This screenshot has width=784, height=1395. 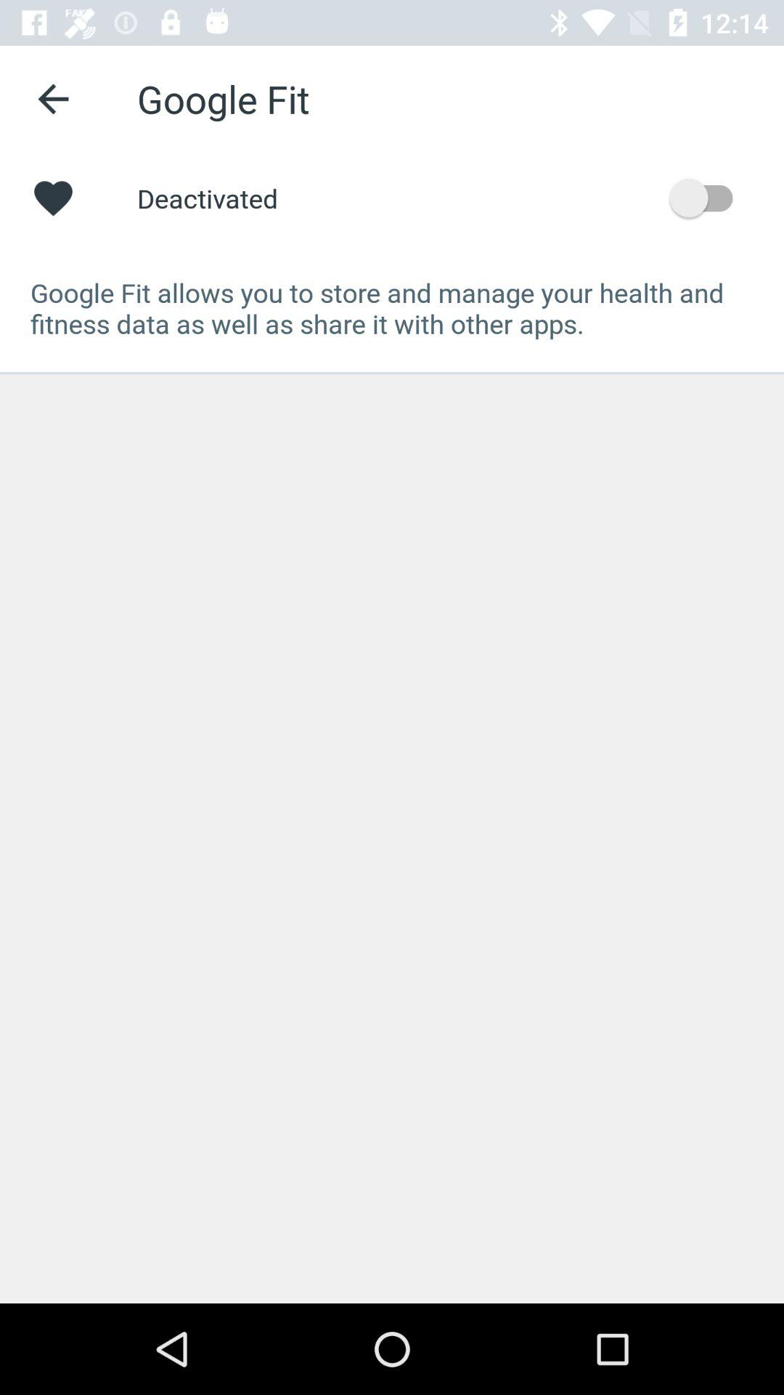 I want to click on choose the item at the top right corner, so click(x=709, y=198).